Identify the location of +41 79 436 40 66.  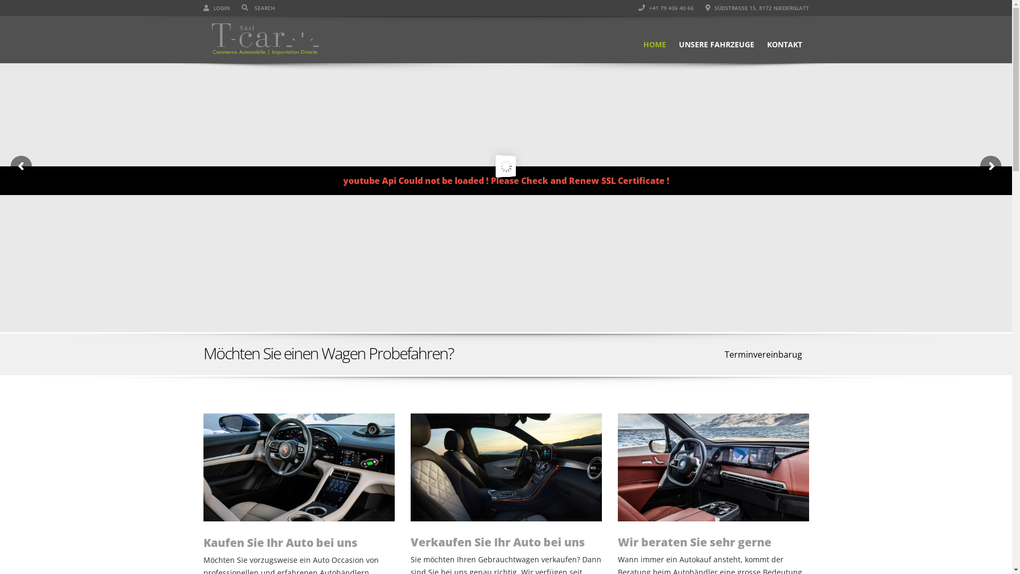
(666, 8).